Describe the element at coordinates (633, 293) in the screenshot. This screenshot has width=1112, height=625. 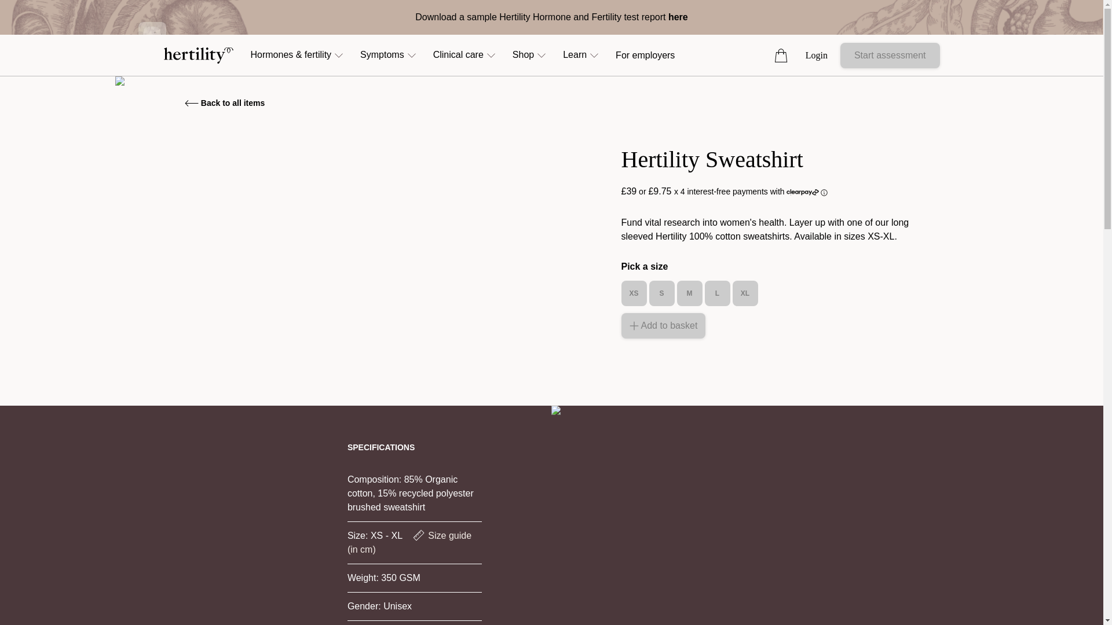
I see `XS` at that location.